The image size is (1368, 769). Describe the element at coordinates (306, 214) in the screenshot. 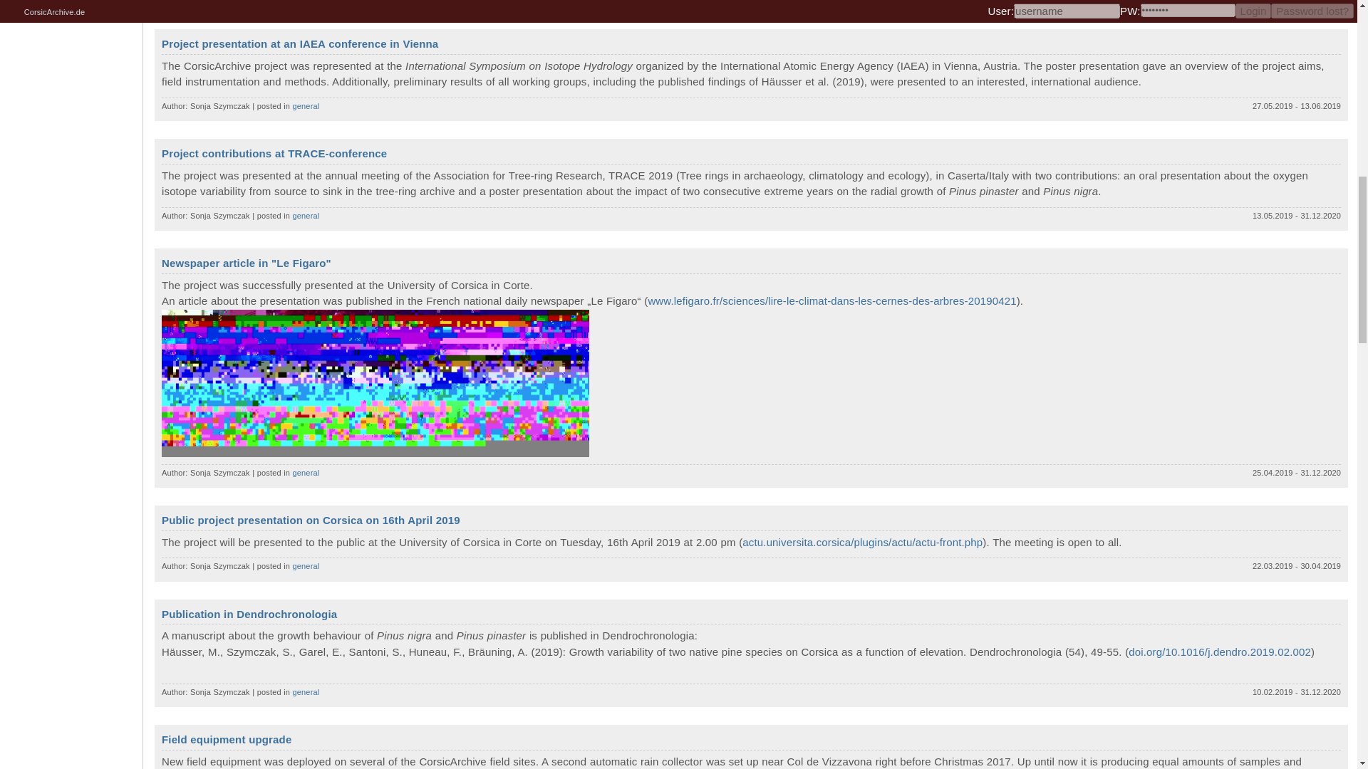

I see `View all posts in general` at that location.